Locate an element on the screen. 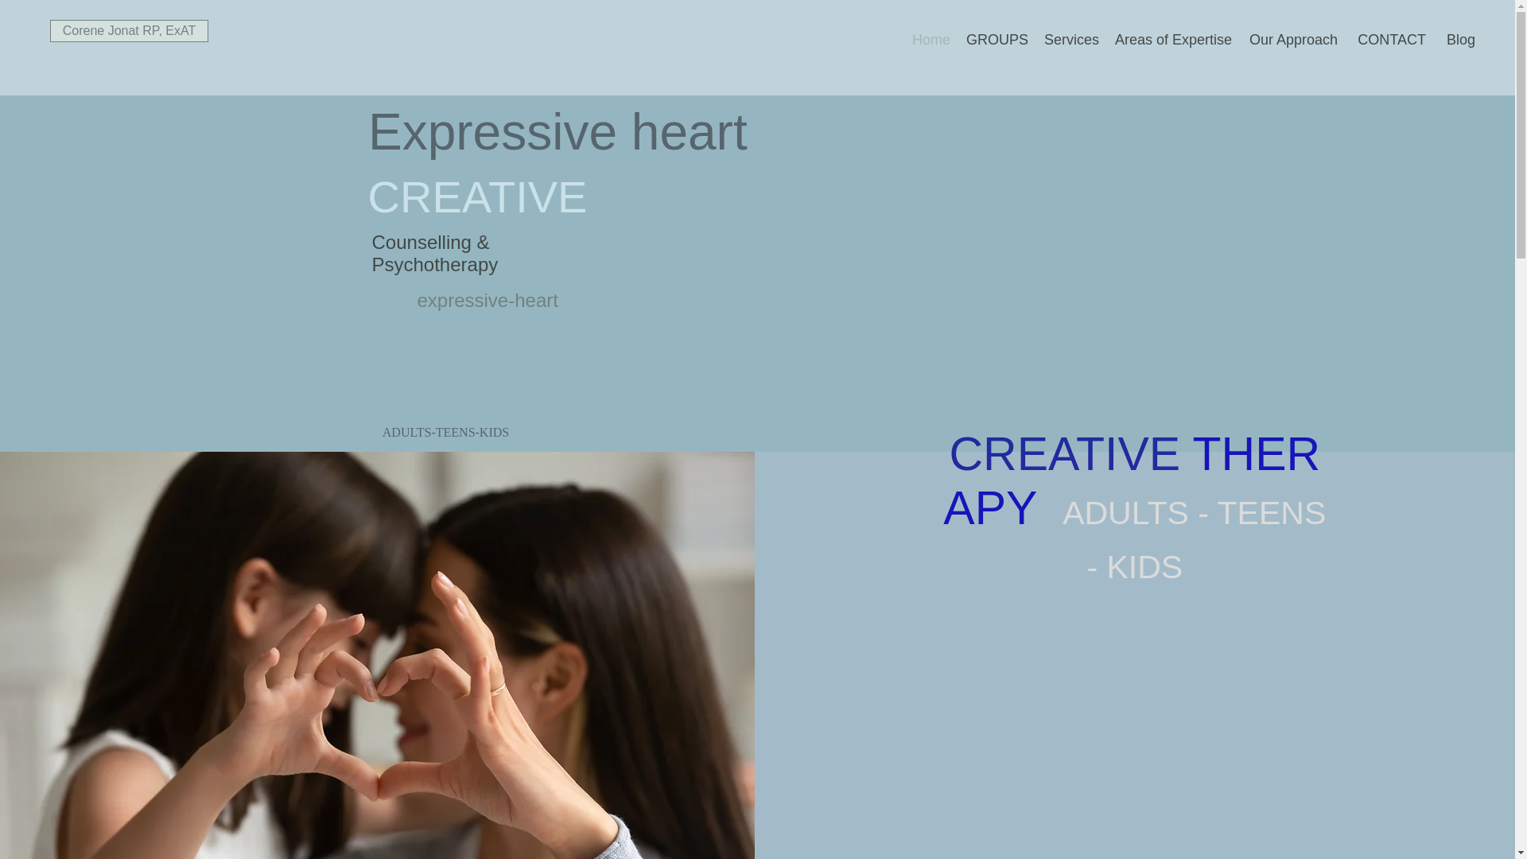  Blog is located at coordinates (1458, 39).